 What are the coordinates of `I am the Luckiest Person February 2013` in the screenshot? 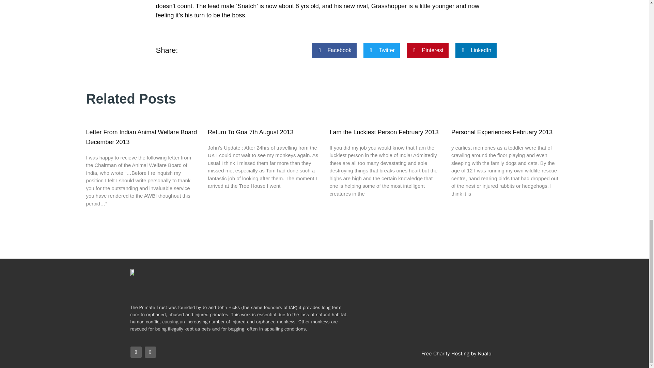 It's located at (384, 132).